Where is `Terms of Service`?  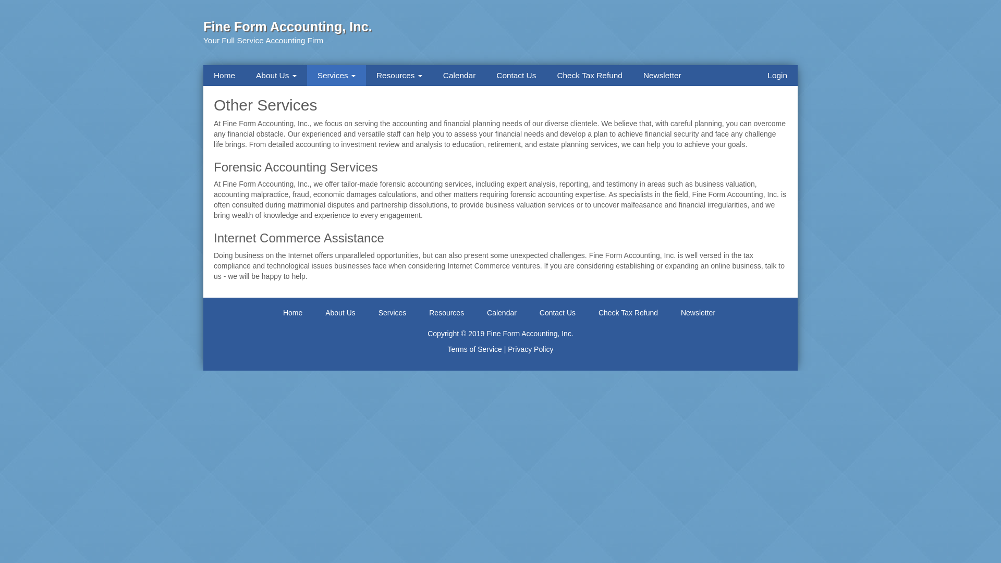
Terms of Service is located at coordinates (474, 349).